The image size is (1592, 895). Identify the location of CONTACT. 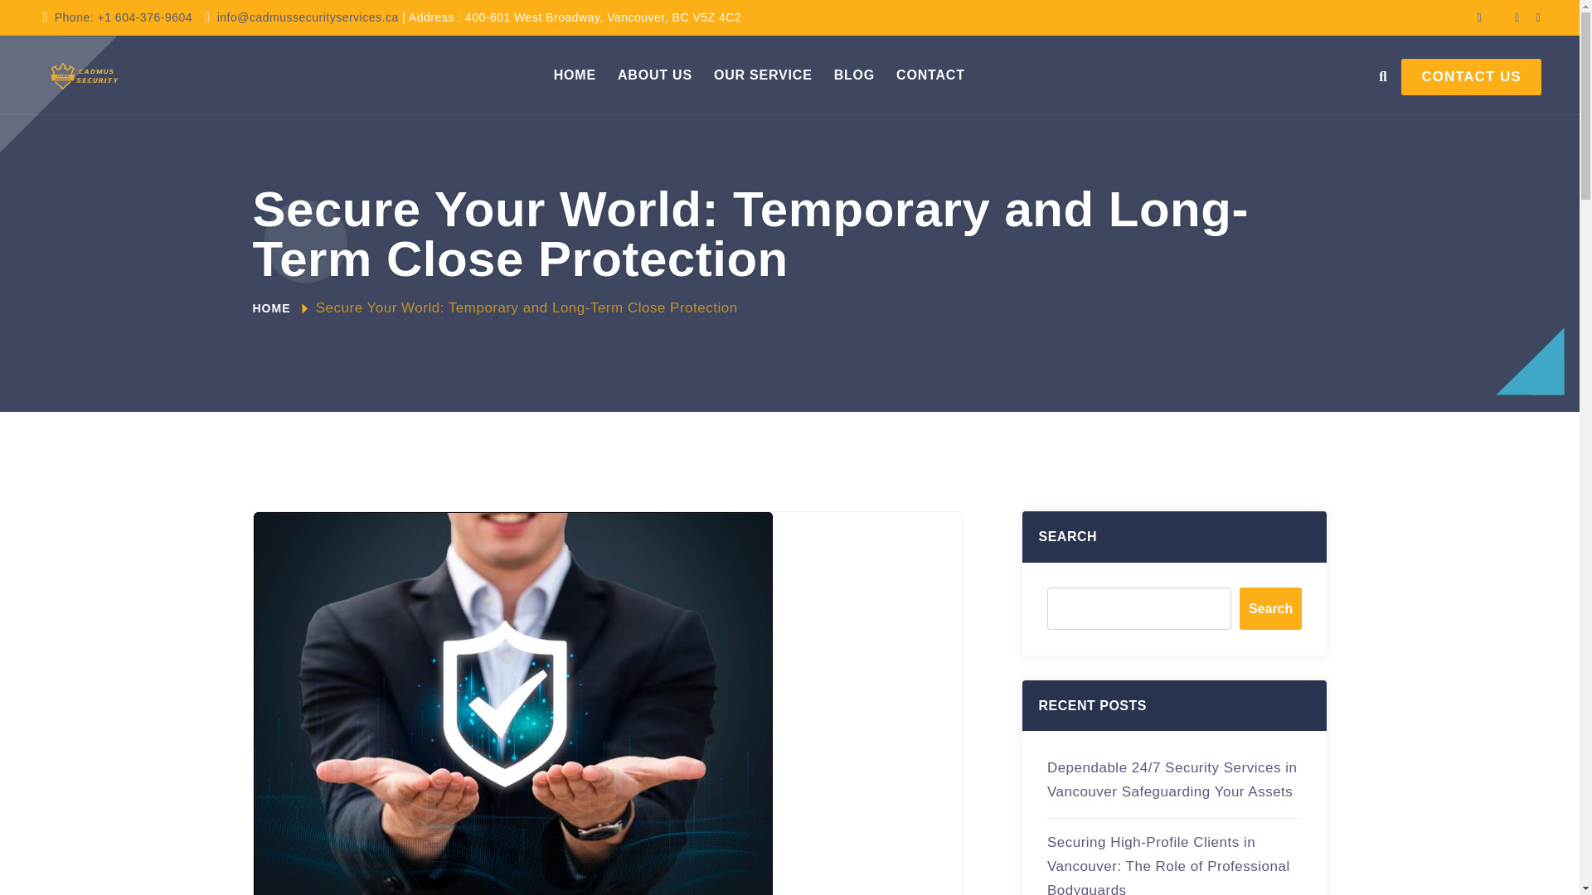
(930, 75).